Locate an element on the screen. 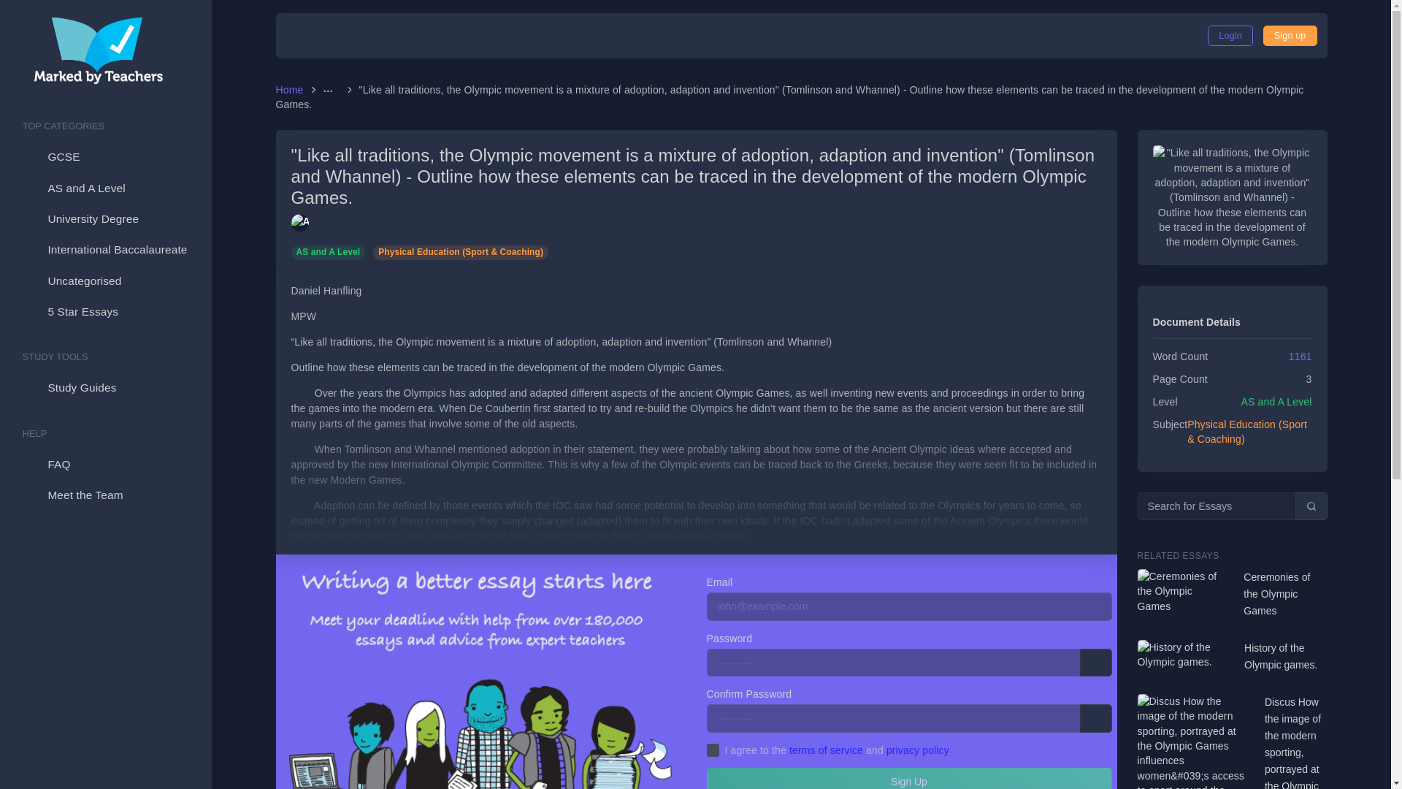  Home is located at coordinates (291, 89).